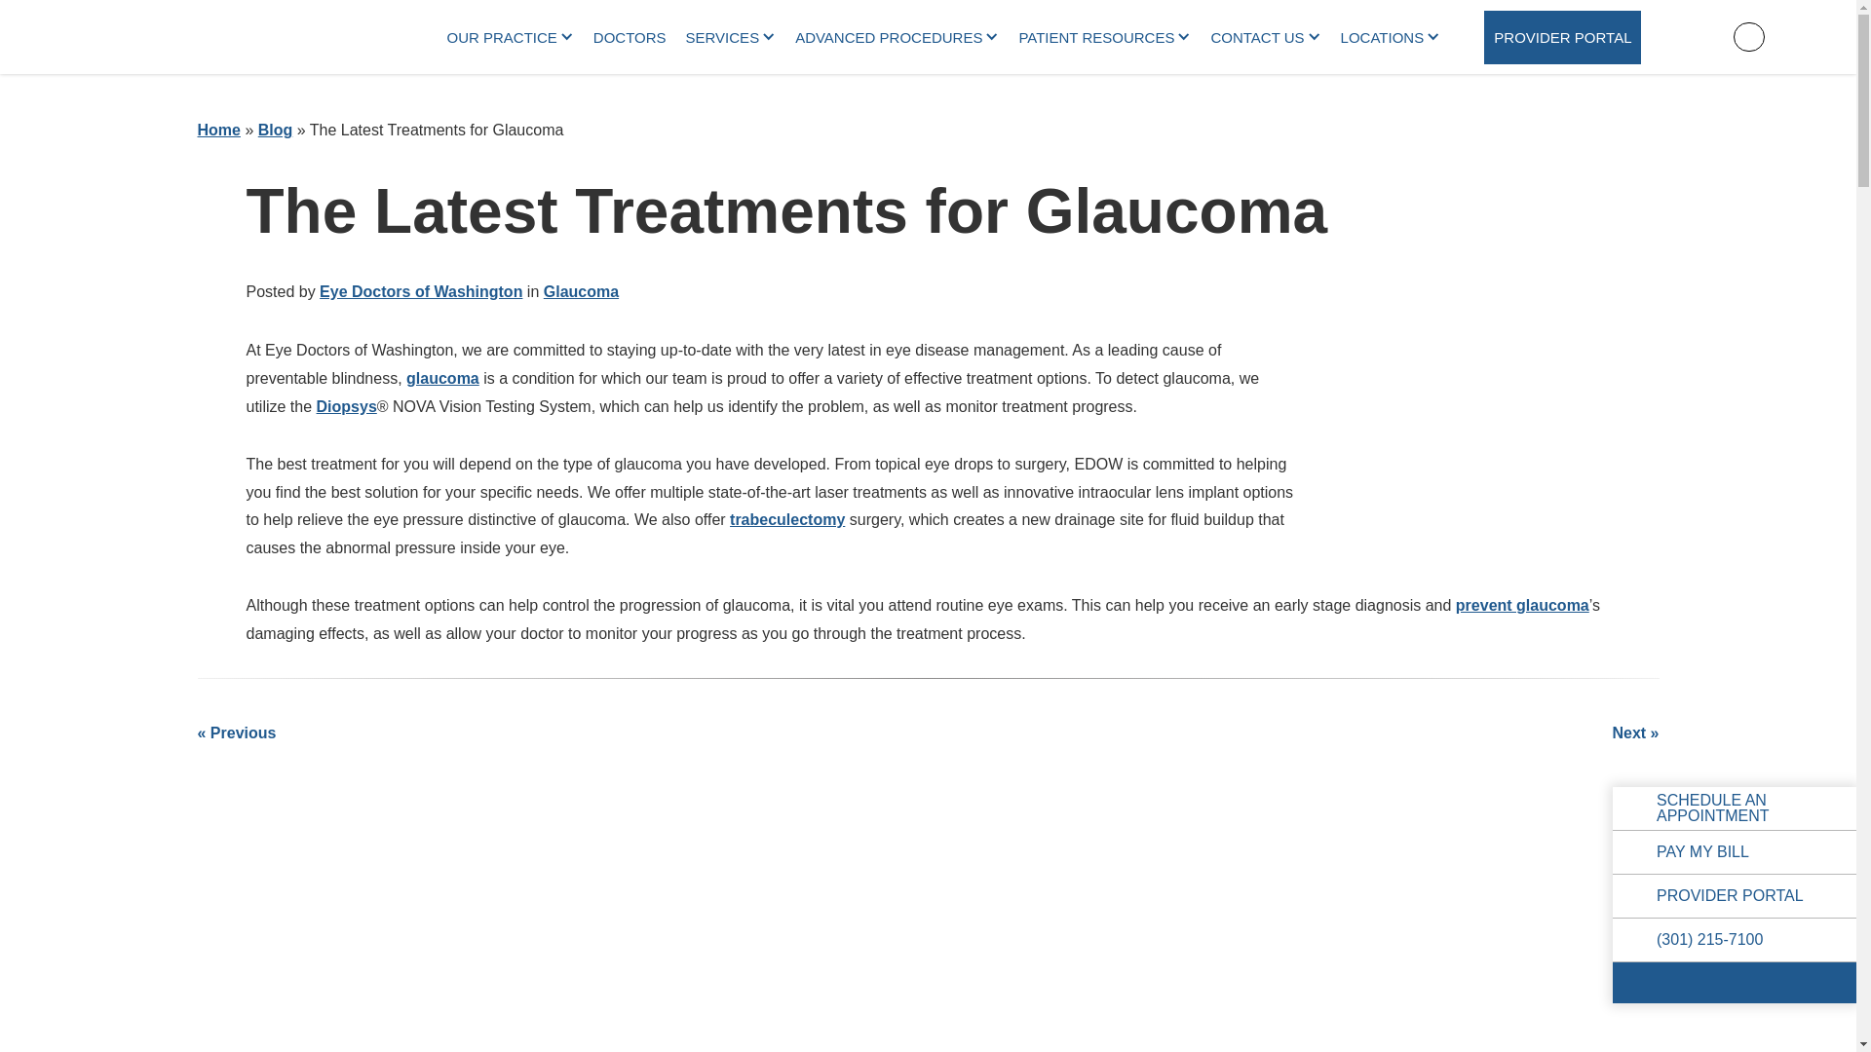 This screenshot has width=1871, height=1052. Describe the element at coordinates (1748, 36) in the screenshot. I see `Search` at that location.